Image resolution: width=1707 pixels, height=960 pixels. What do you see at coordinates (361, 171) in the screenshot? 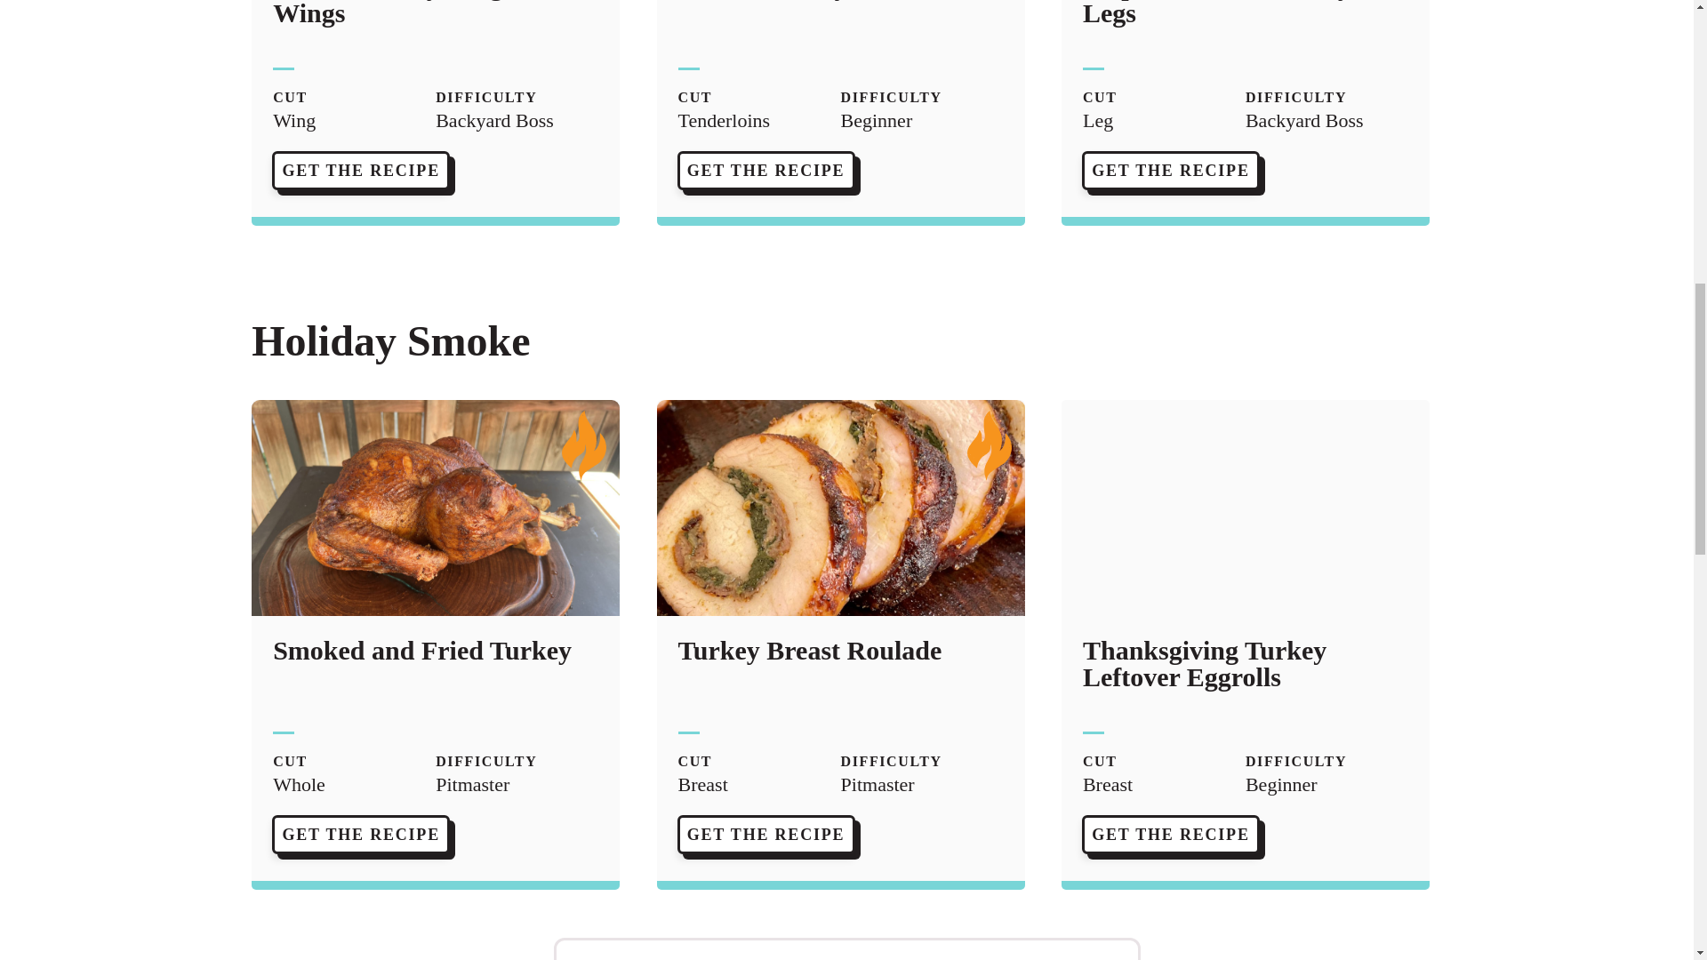
I see `GET THE RECIPE` at bounding box center [361, 171].